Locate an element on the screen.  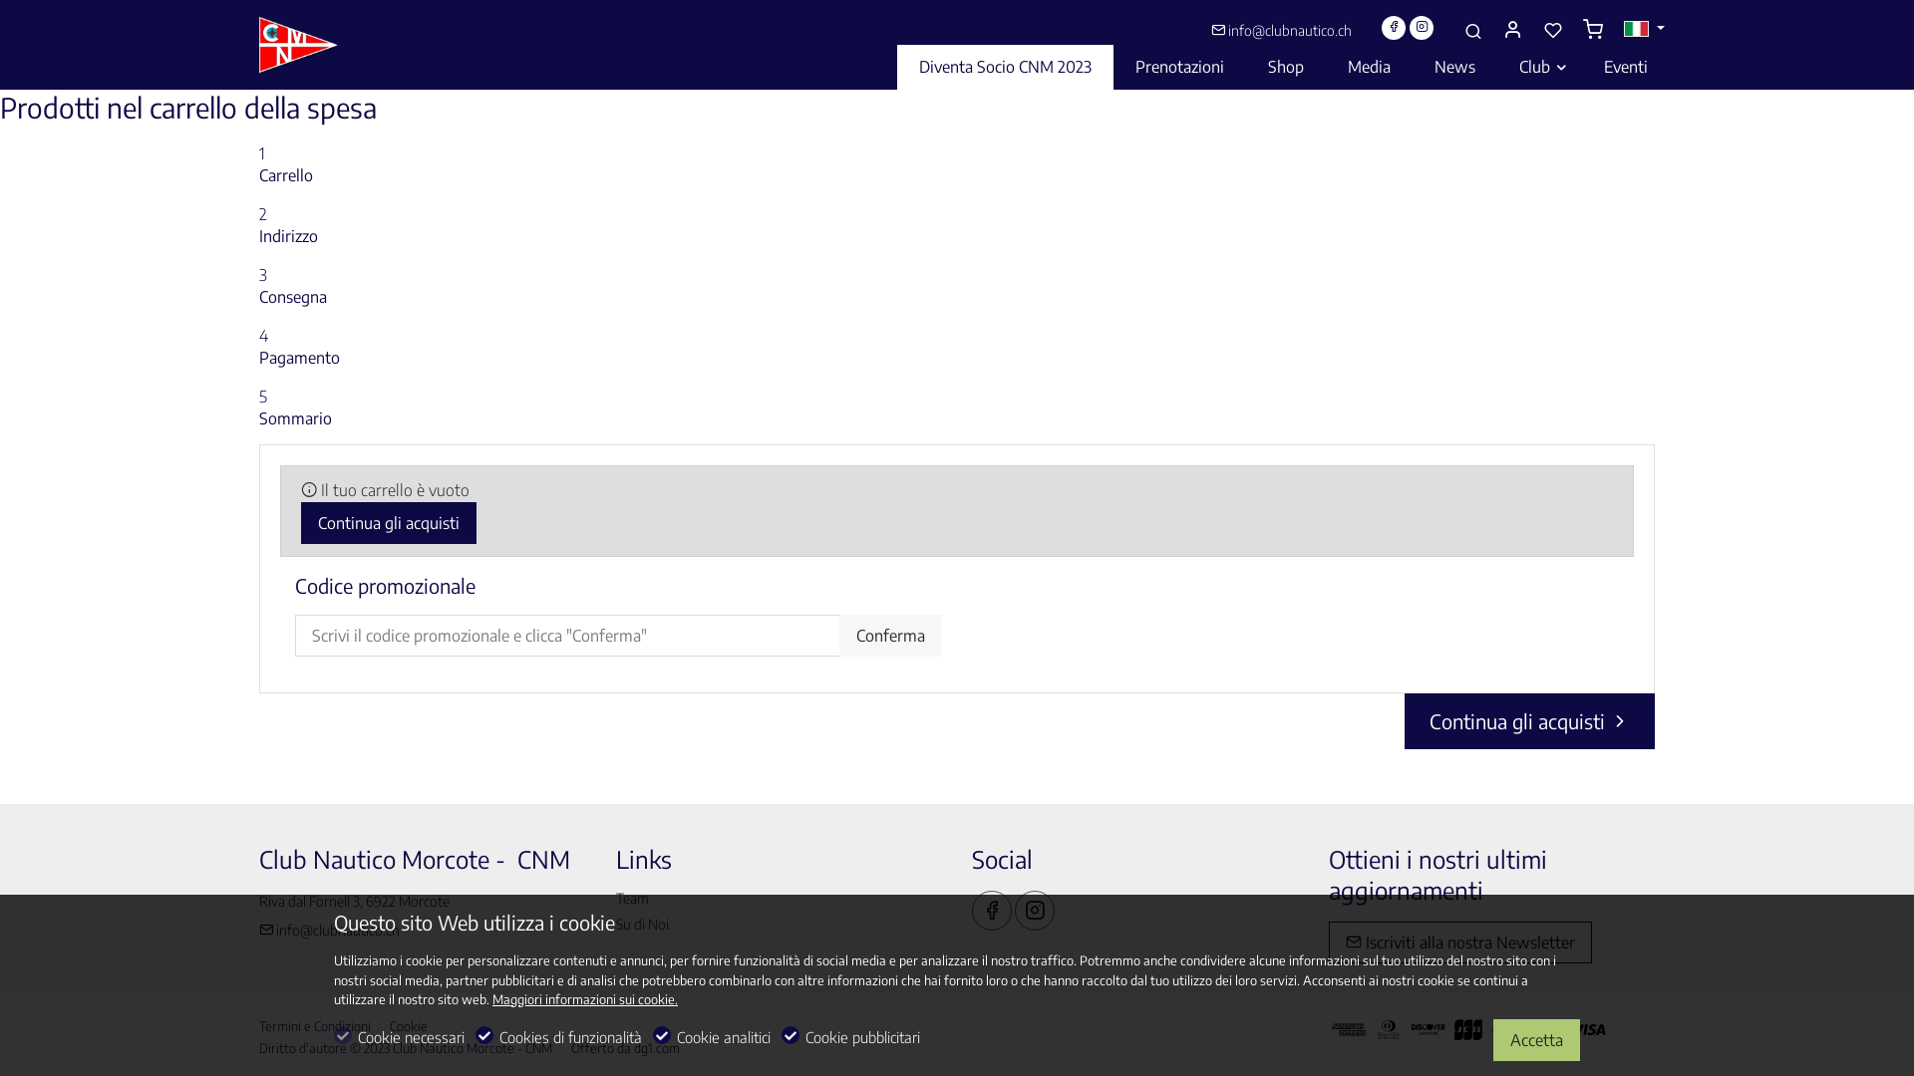
Accetta is located at coordinates (1537, 1040).